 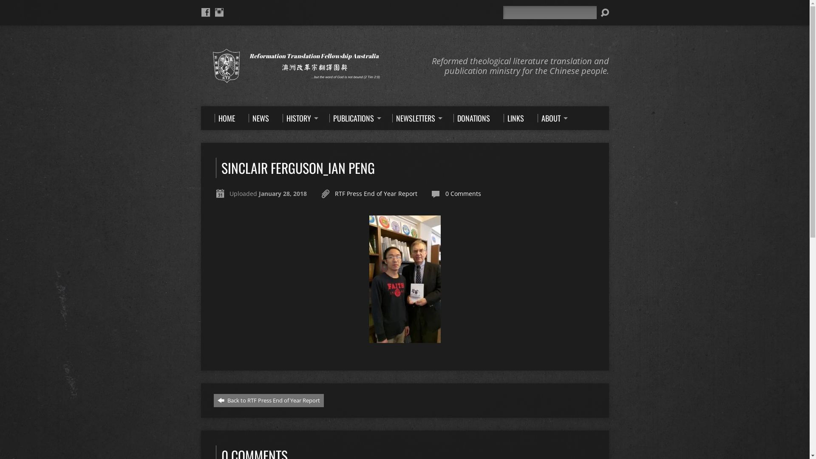 What do you see at coordinates (299, 118) in the screenshot?
I see `HISTORY` at bounding box center [299, 118].